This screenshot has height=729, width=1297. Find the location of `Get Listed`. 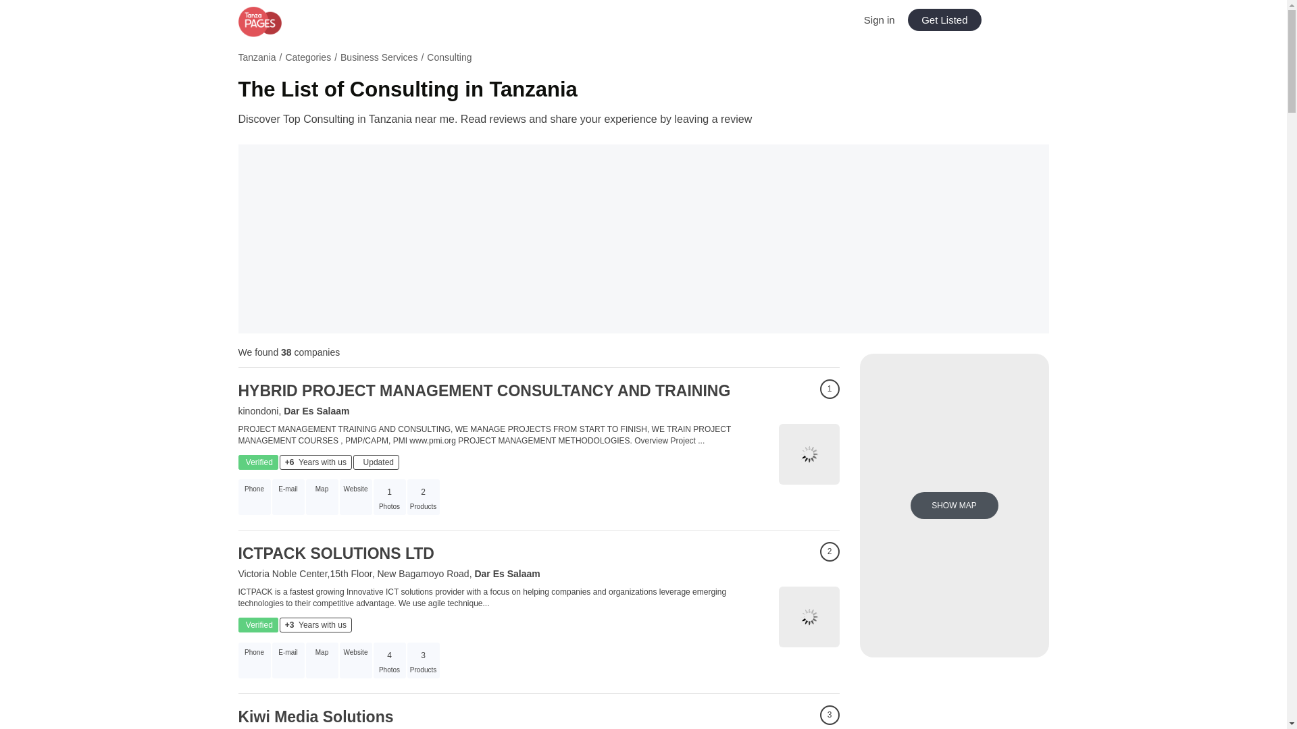

Get Listed is located at coordinates (944, 20).